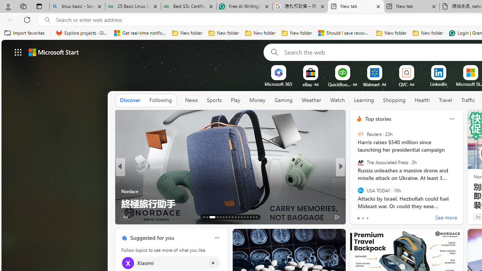 Image resolution: width=482 pixels, height=271 pixels. I want to click on Morning Carpool, so click(355, 191).